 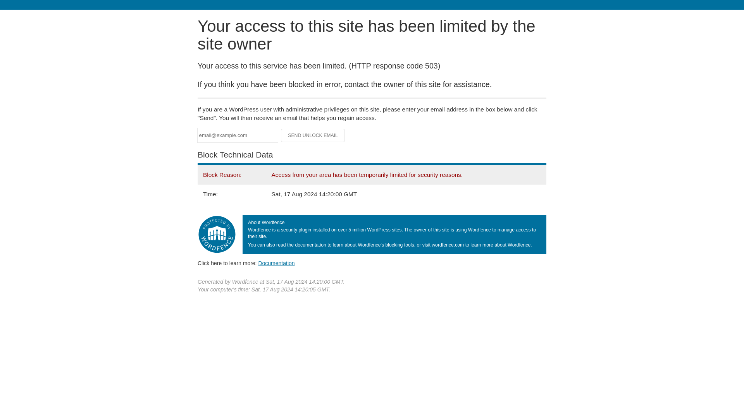 I want to click on Send Unlock Email, so click(x=313, y=135).